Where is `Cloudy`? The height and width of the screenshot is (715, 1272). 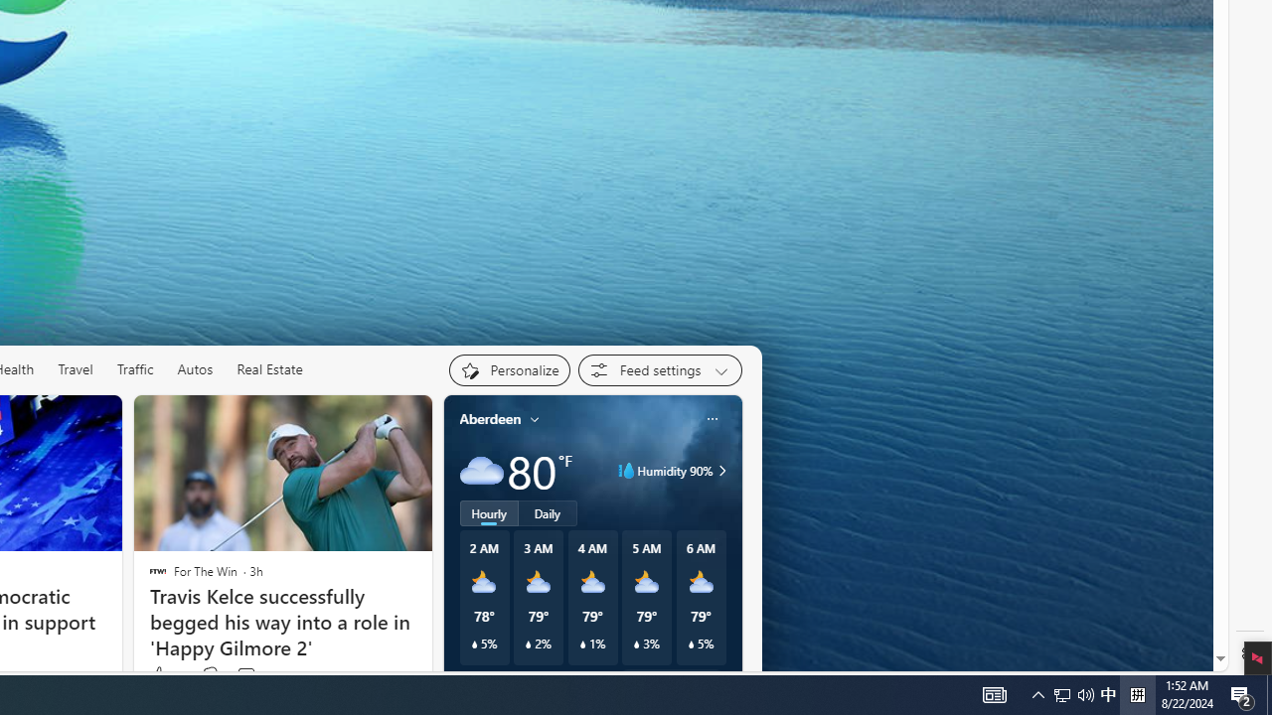 Cloudy is located at coordinates (481, 471).